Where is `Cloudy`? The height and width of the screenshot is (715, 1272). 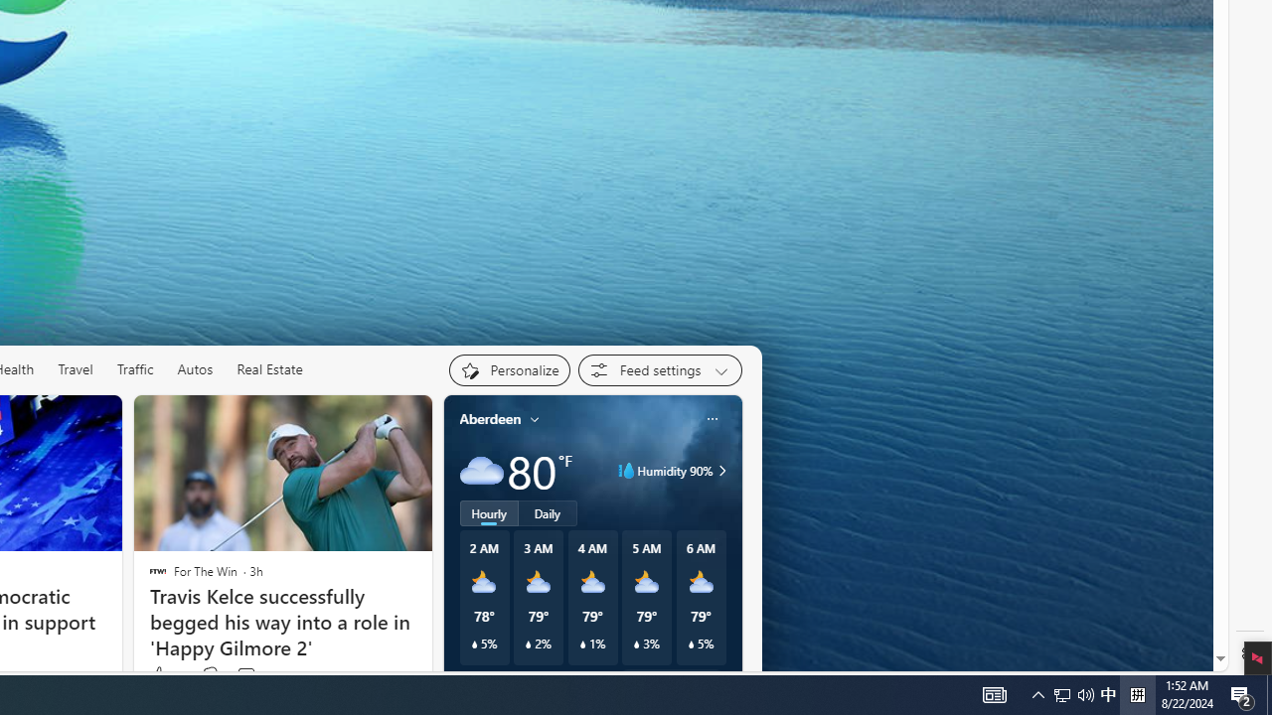 Cloudy is located at coordinates (481, 471).